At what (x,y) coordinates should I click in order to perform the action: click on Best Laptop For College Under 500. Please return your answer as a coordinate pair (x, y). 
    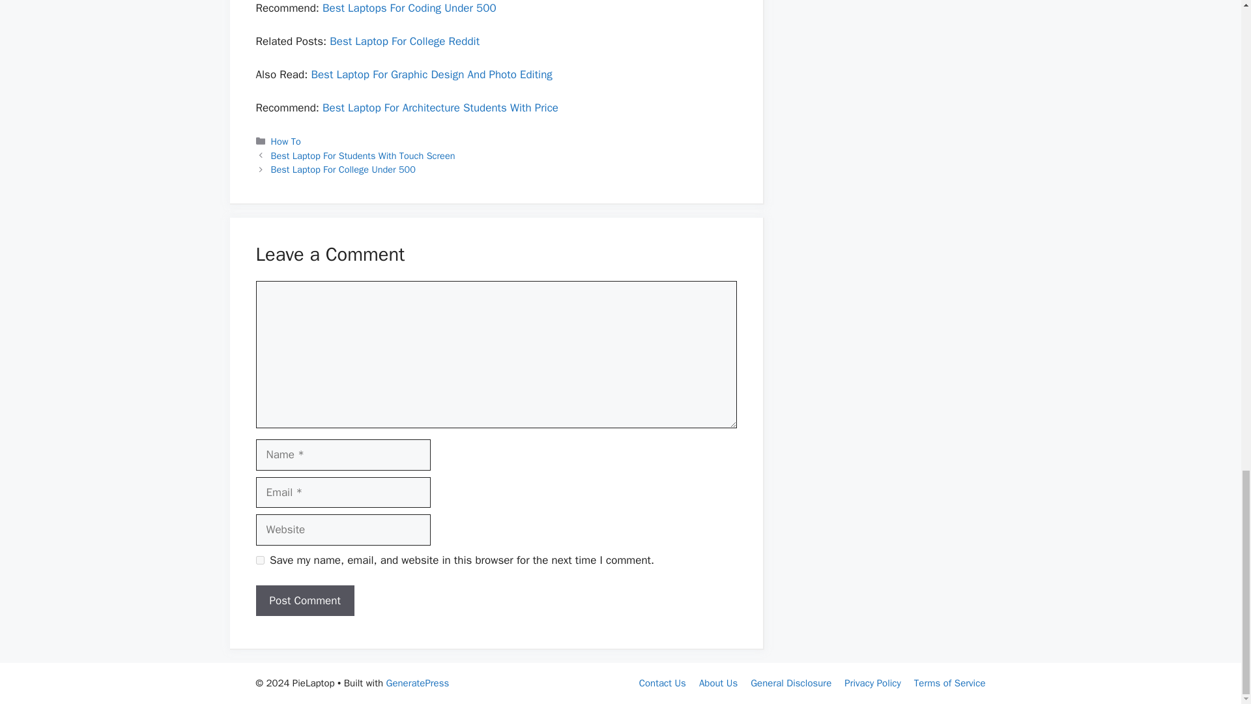
    Looking at the image, I should click on (343, 169).